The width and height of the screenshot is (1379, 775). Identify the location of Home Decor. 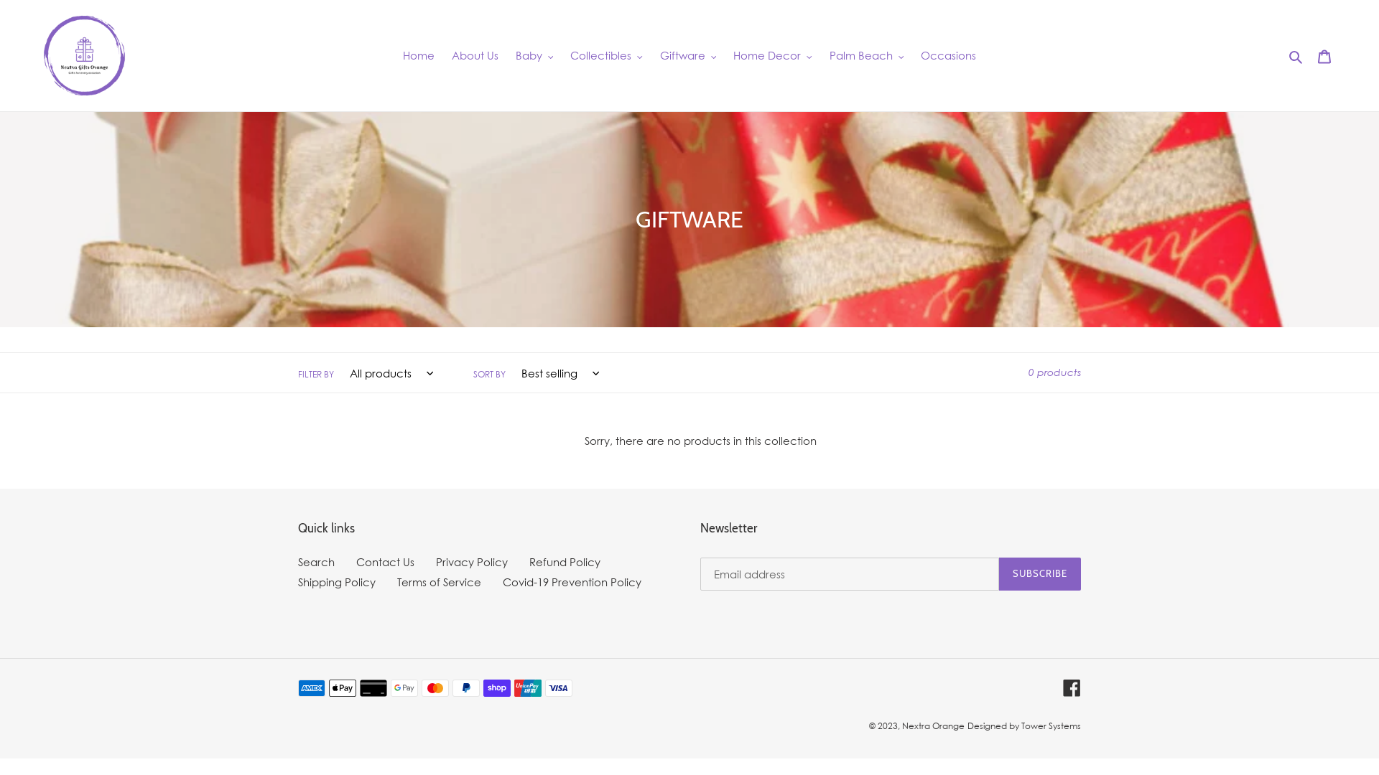
(773, 56).